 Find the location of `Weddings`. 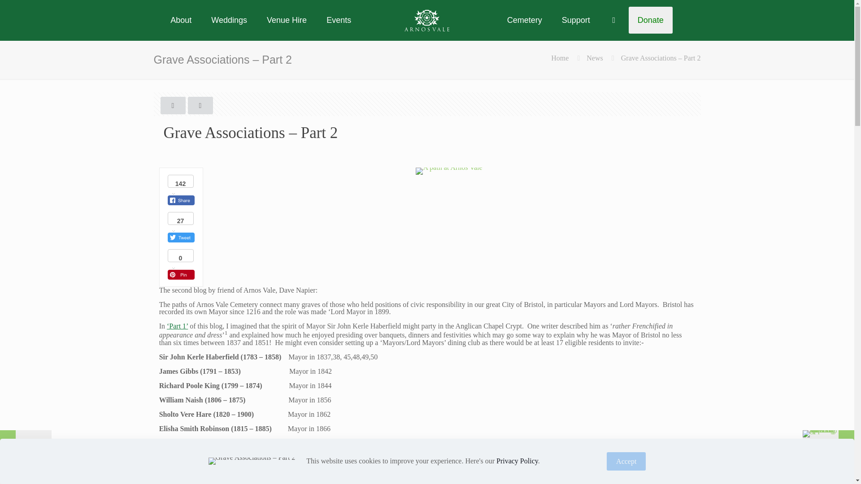

Weddings is located at coordinates (229, 20).